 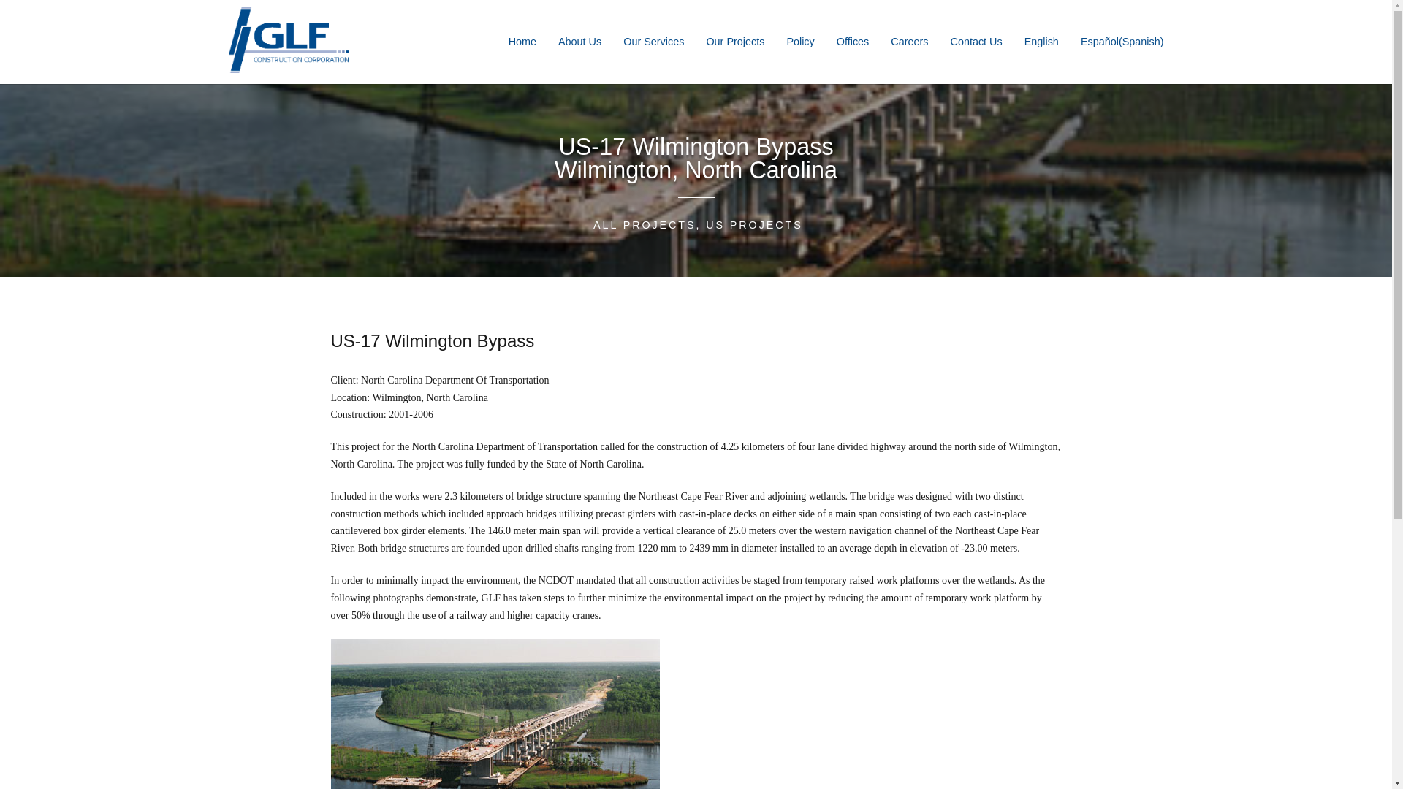 What do you see at coordinates (975, 41) in the screenshot?
I see `Contact Us` at bounding box center [975, 41].